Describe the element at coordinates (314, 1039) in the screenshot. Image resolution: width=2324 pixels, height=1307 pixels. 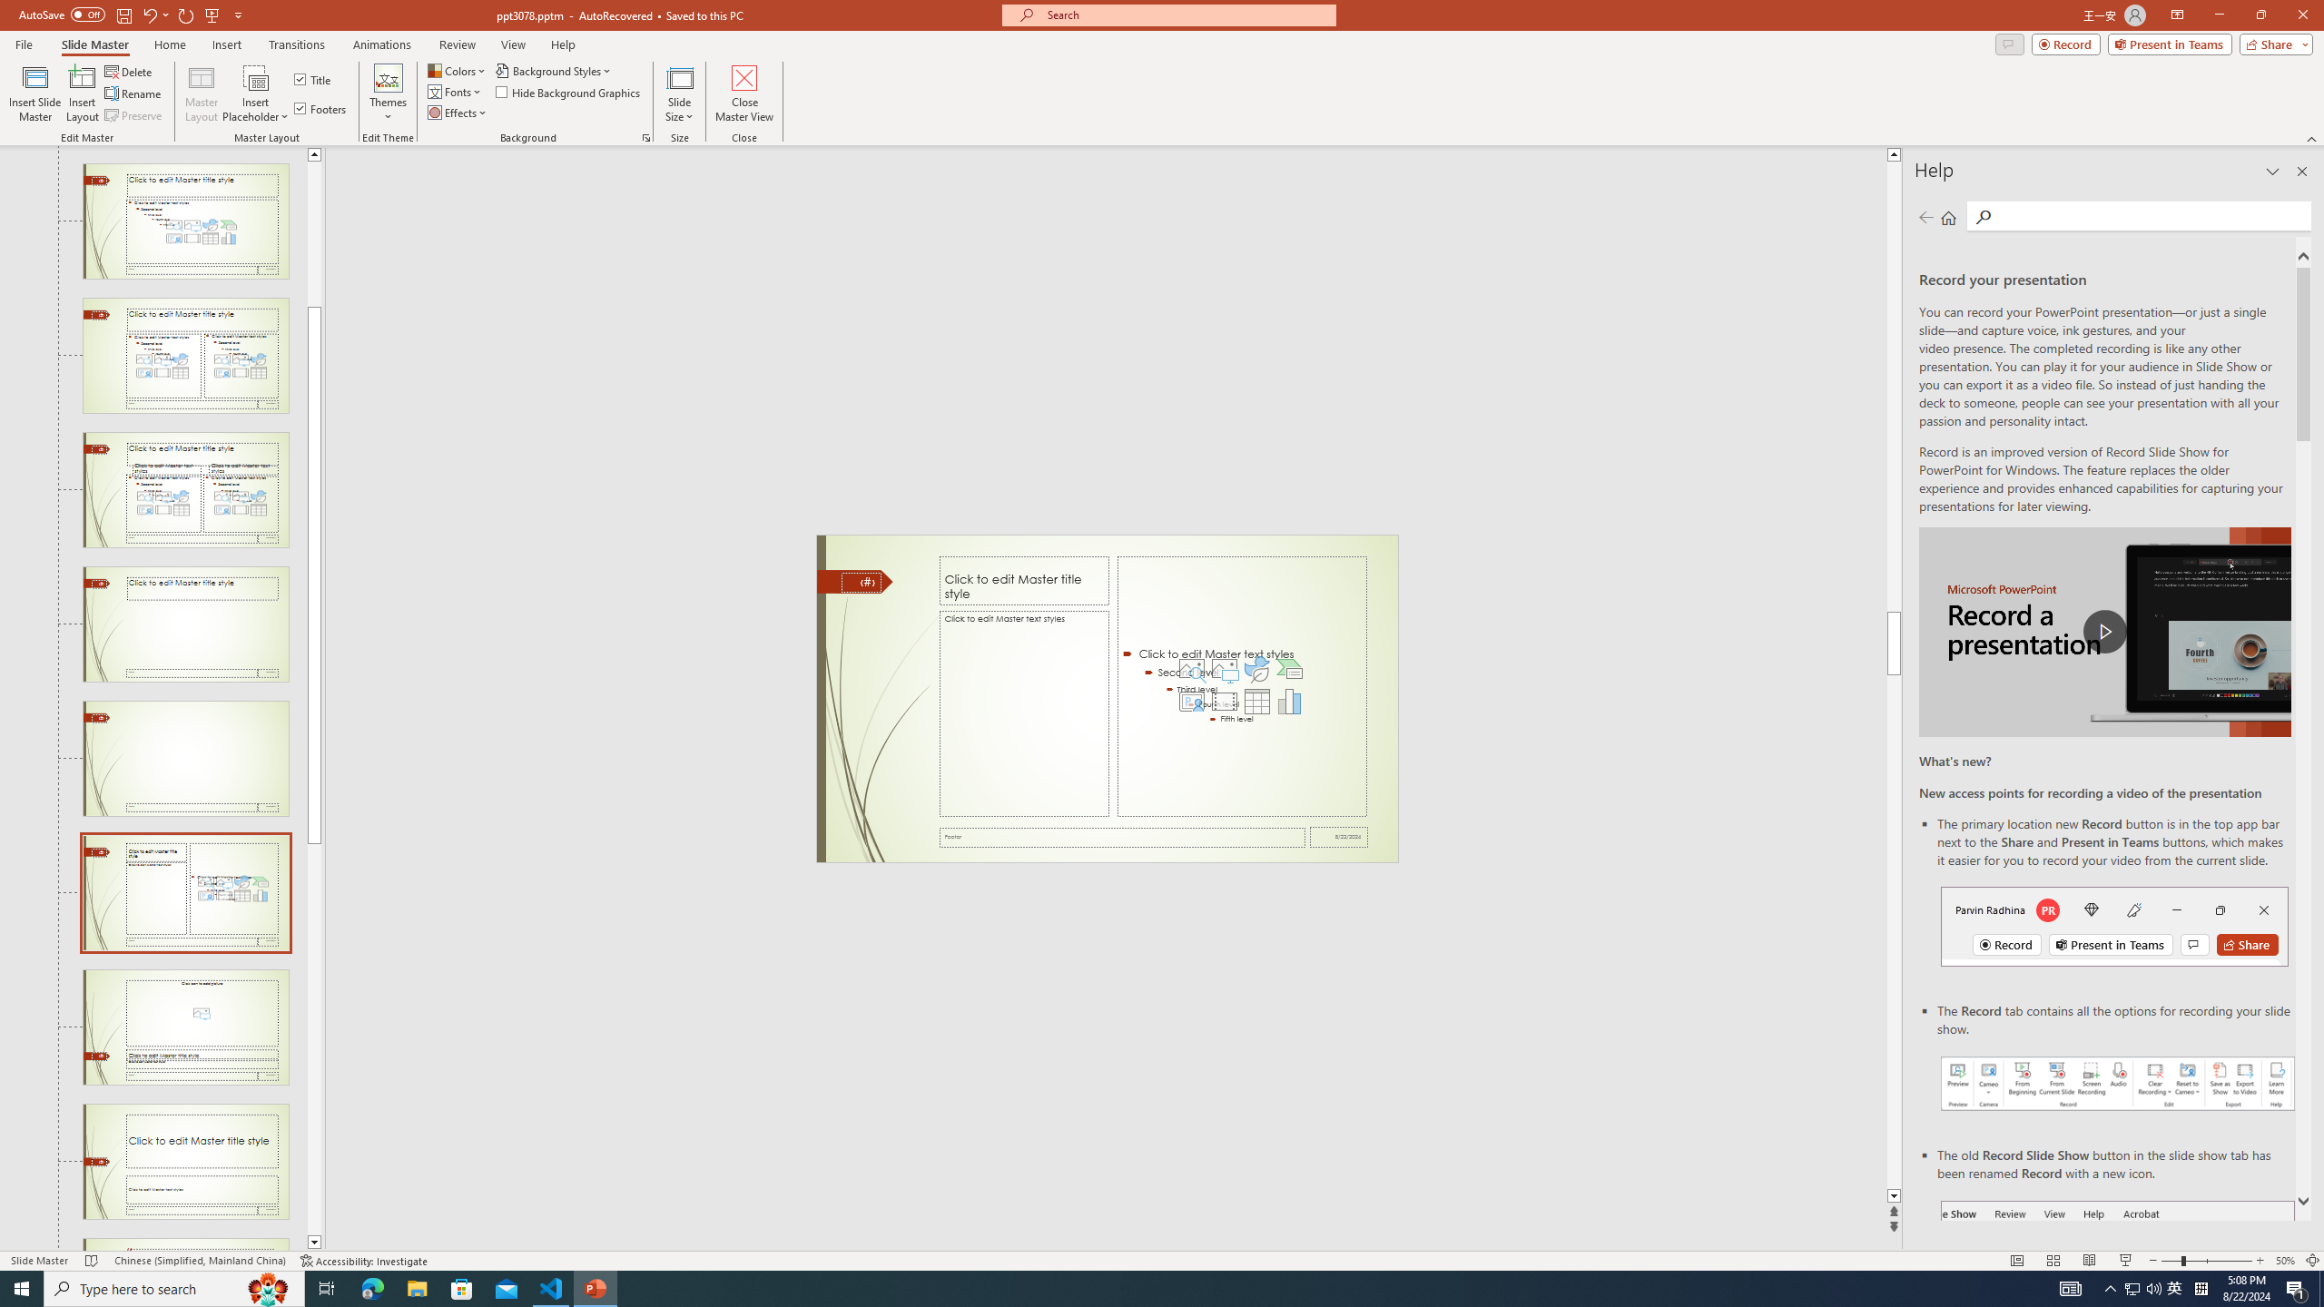
I see `Page down` at that location.